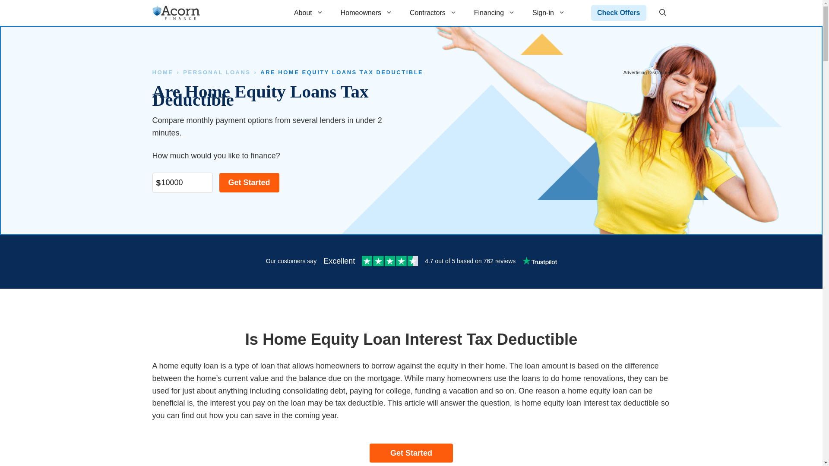 This screenshot has height=466, width=829. Describe the element at coordinates (367, 13) in the screenshot. I see `Homeowners` at that location.